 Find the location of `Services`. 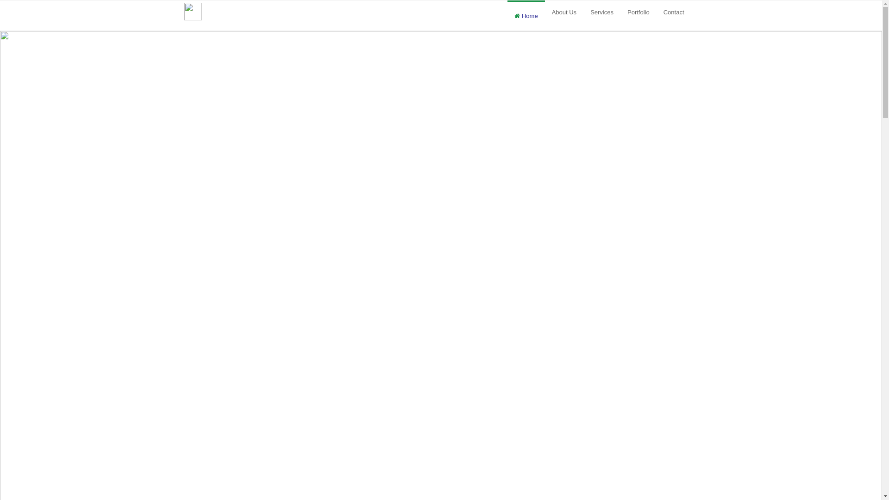

Services is located at coordinates (602, 13).